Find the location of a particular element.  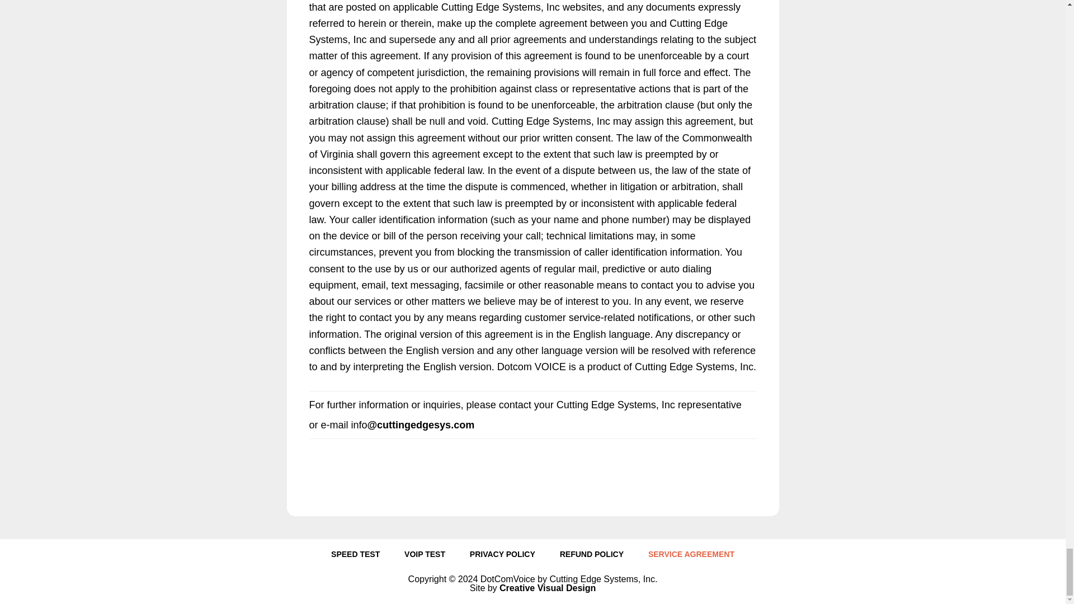

Creative Visual Design - Web Designer in Richmond Virginia is located at coordinates (547, 588).